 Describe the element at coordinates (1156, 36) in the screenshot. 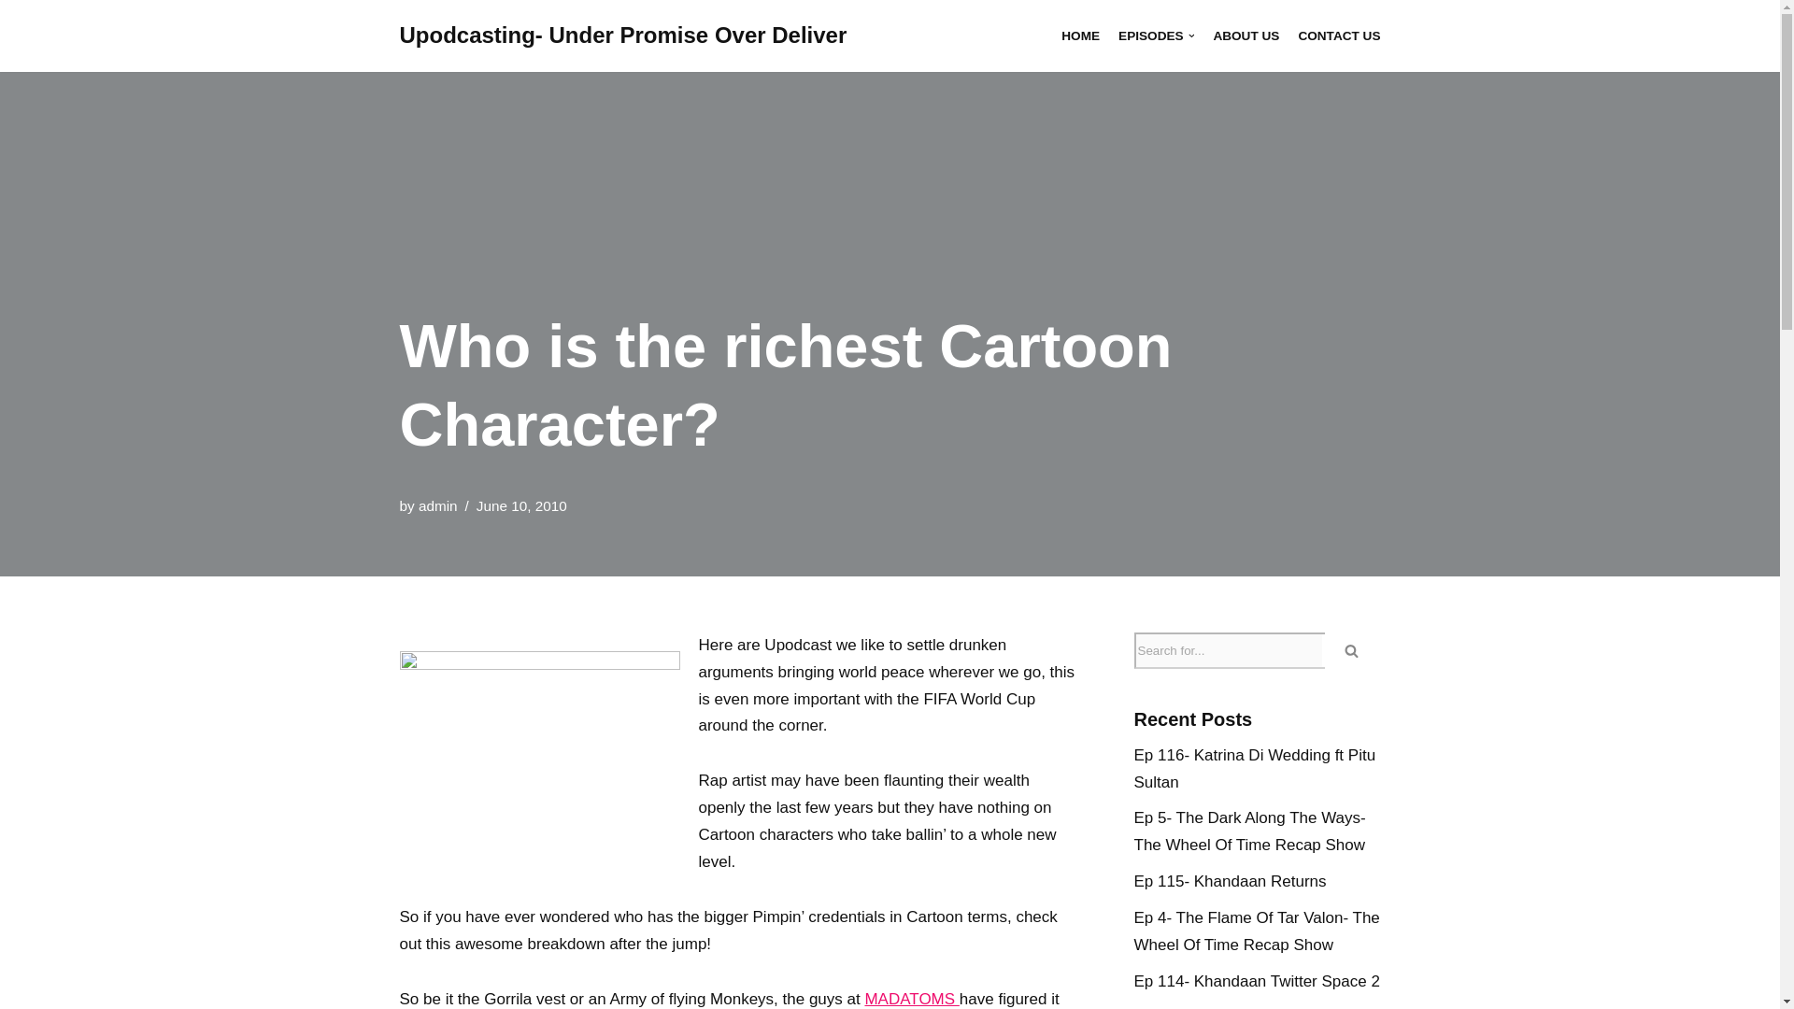

I see `EPISODES` at that location.